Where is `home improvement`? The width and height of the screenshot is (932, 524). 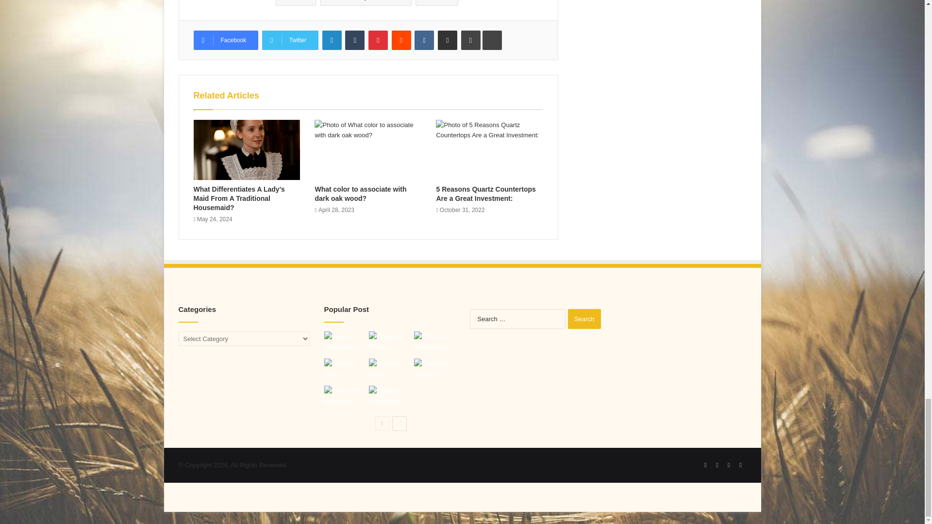
home improvement is located at coordinates (366, 3).